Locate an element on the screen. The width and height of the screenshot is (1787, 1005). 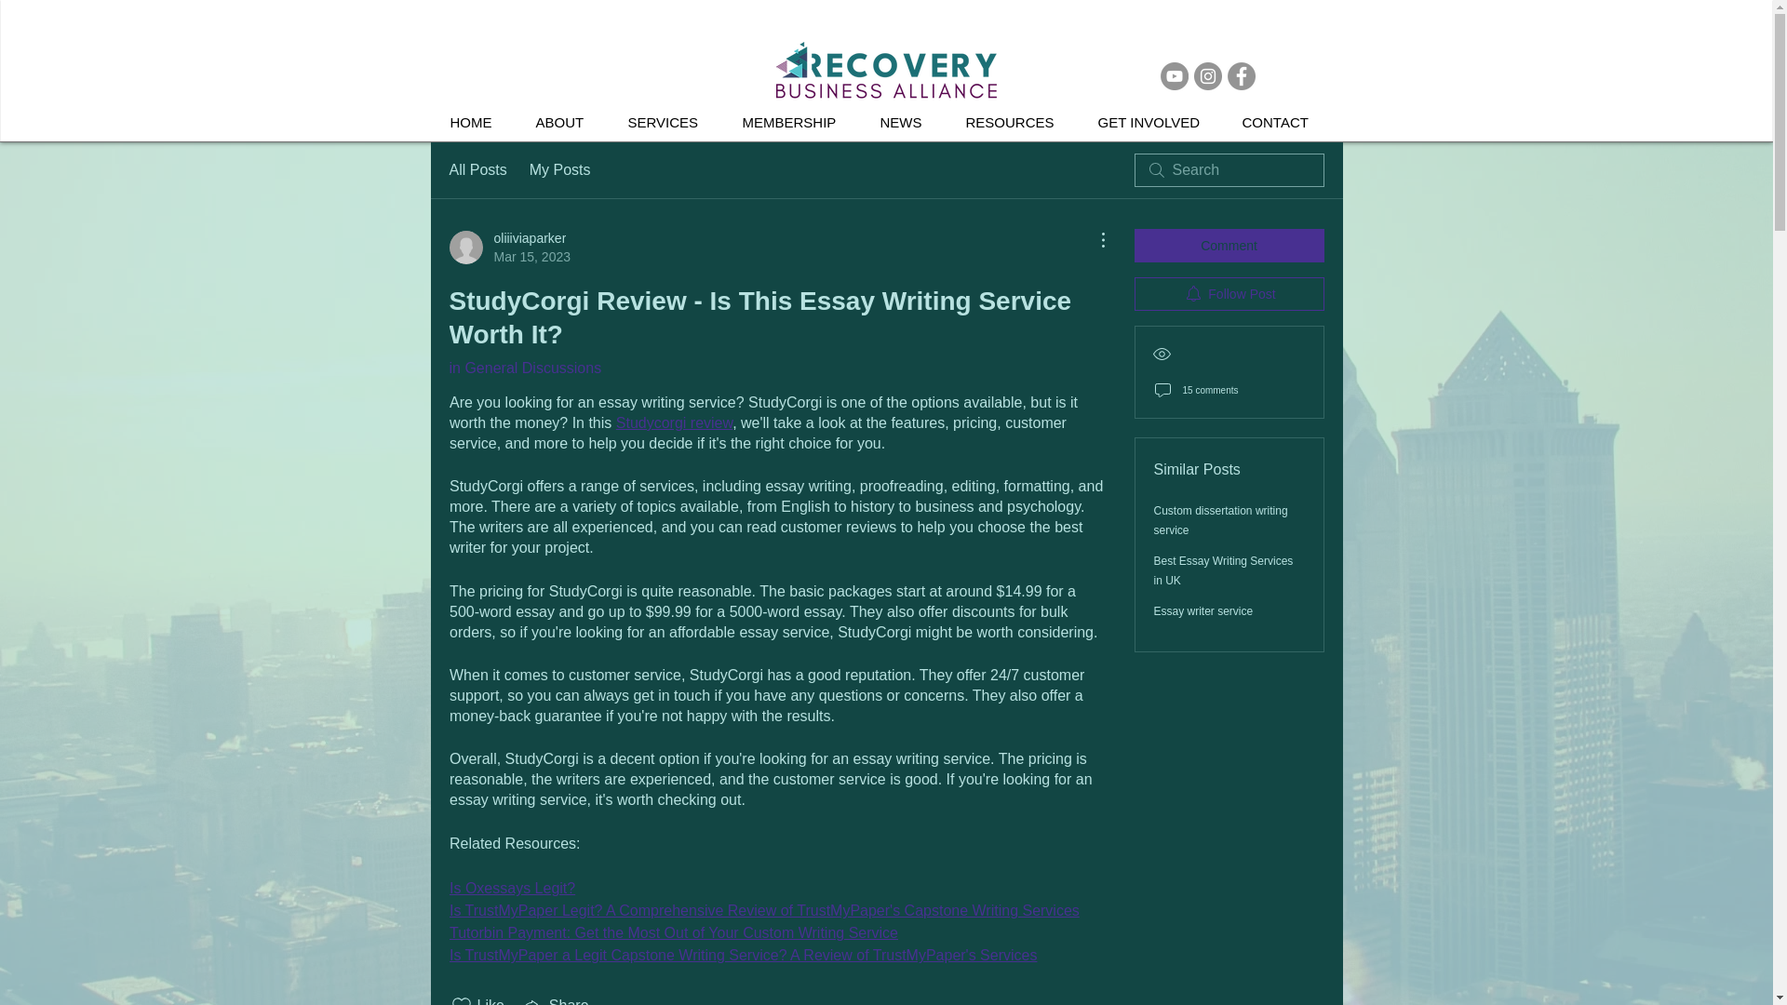
Share is located at coordinates (555, 999).